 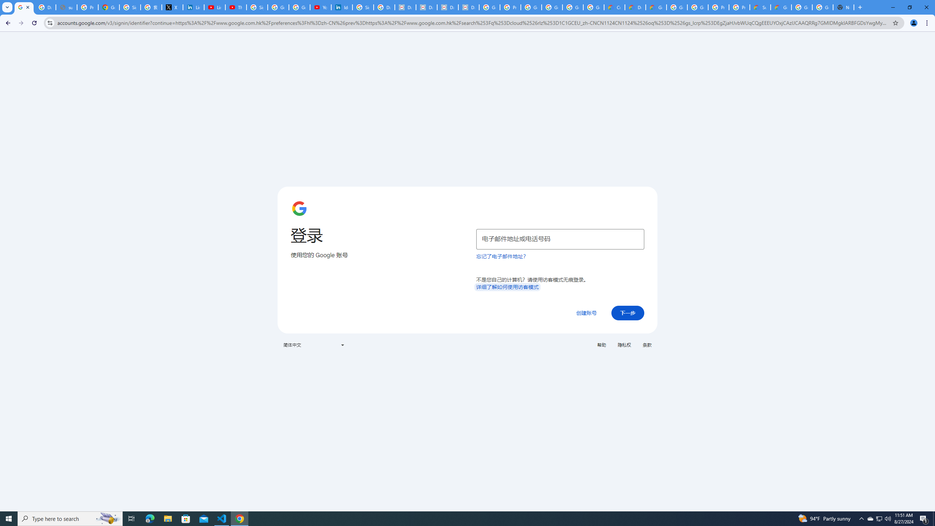 I want to click on Google Cloud Platform, so click(x=823, y=7).